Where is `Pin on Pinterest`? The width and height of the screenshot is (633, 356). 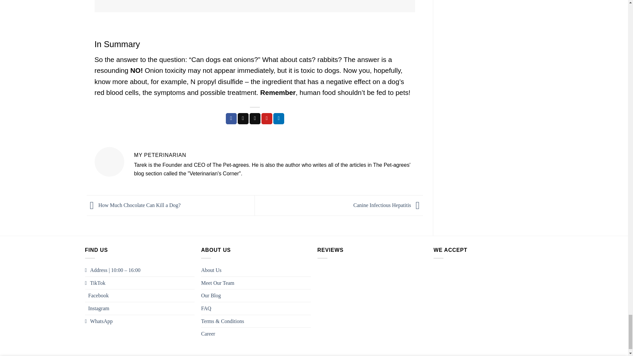 Pin on Pinterest is located at coordinates (266, 119).